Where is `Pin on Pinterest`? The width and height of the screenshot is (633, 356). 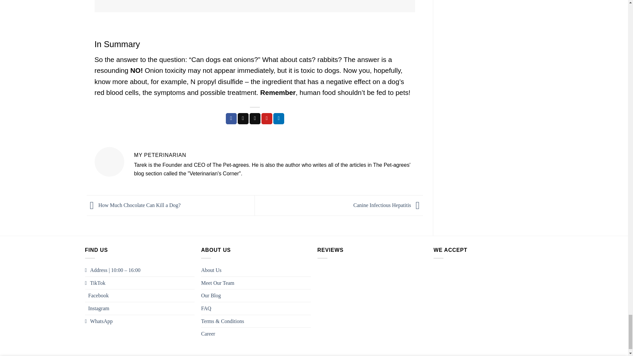 Pin on Pinterest is located at coordinates (266, 119).